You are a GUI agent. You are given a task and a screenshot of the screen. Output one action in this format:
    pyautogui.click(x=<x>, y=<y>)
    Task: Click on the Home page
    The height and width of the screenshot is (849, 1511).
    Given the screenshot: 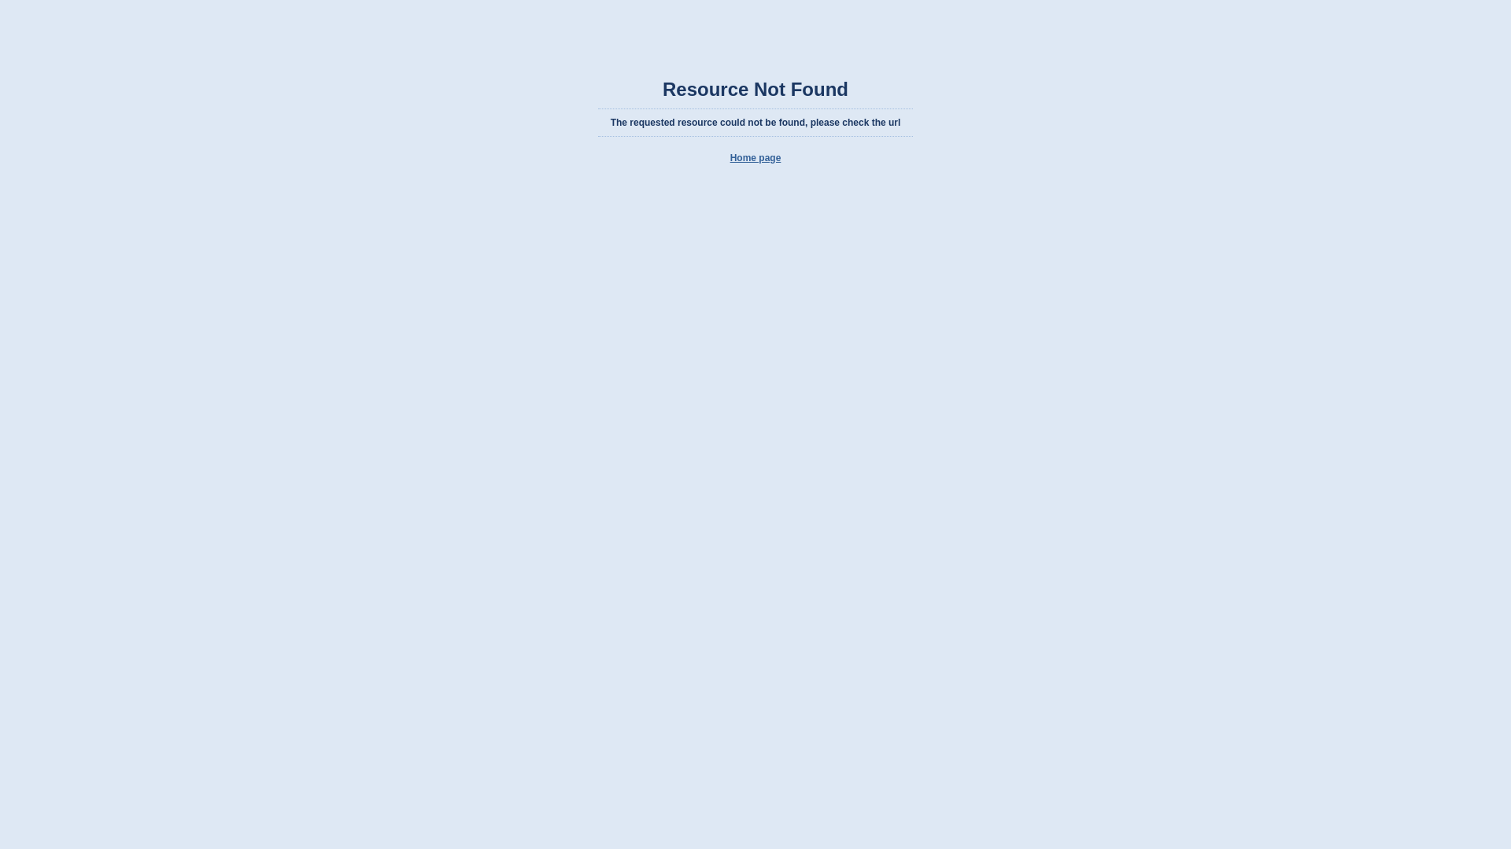 What is the action you would take?
    pyautogui.click(x=755, y=158)
    